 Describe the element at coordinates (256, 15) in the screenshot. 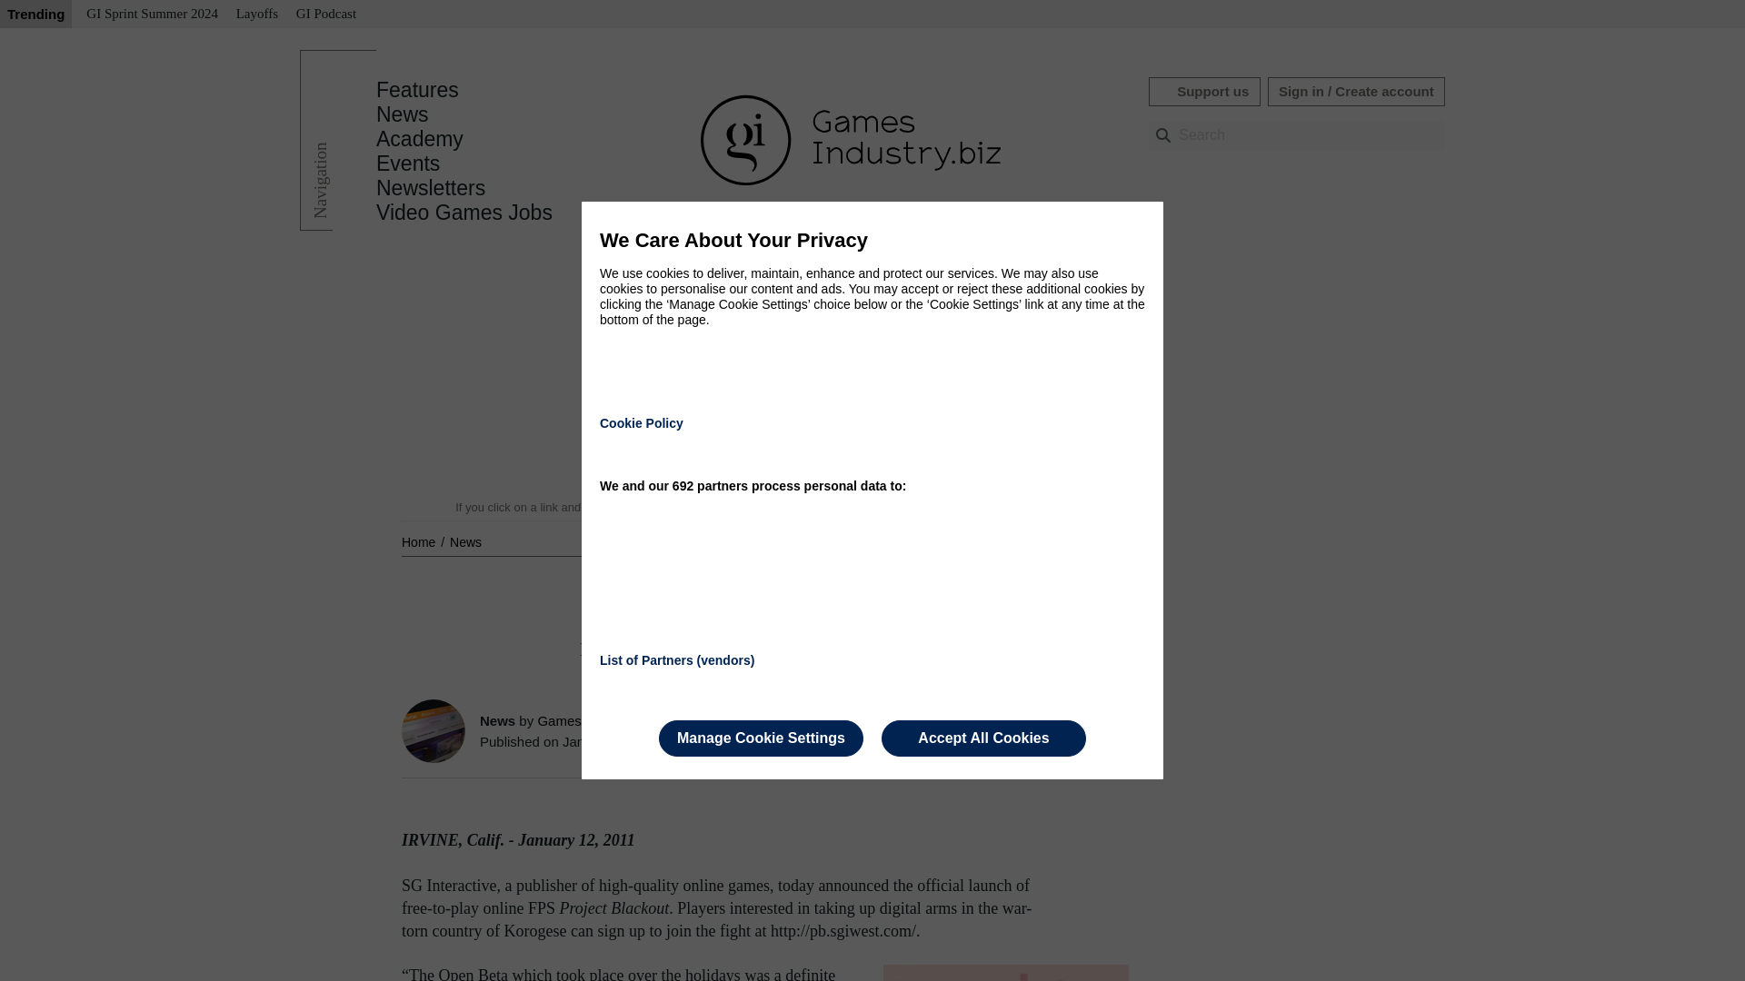

I see `Layoffs` at that location.